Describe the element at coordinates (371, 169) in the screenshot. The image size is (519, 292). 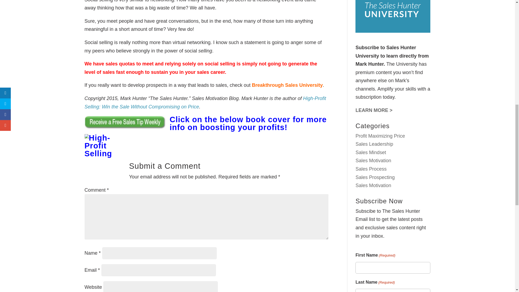
I see `Sales Process` at that location.